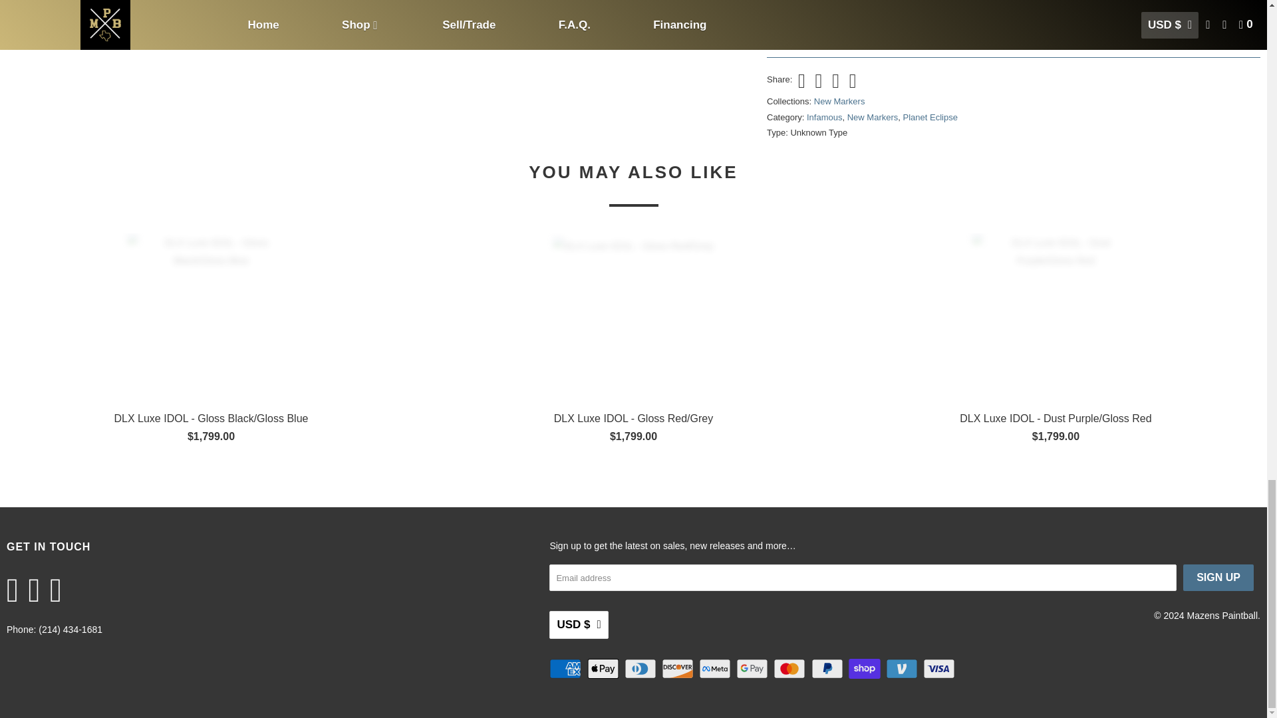 The height and width of the screenshot is (718, 1277). I want to click on American Express, so click(566, 669).